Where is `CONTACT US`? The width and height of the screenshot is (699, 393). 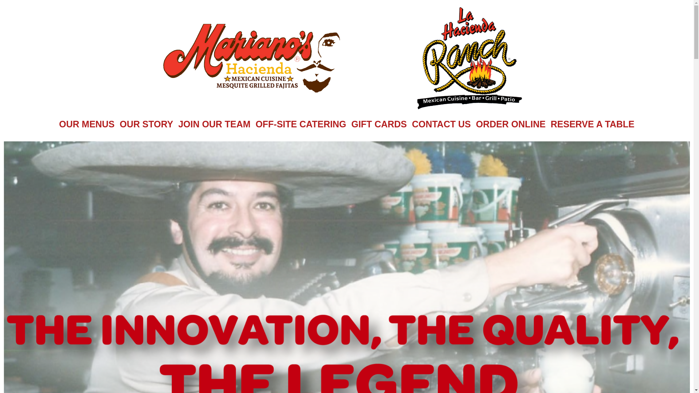
CONTACT US is located at coordinates (442, 124).